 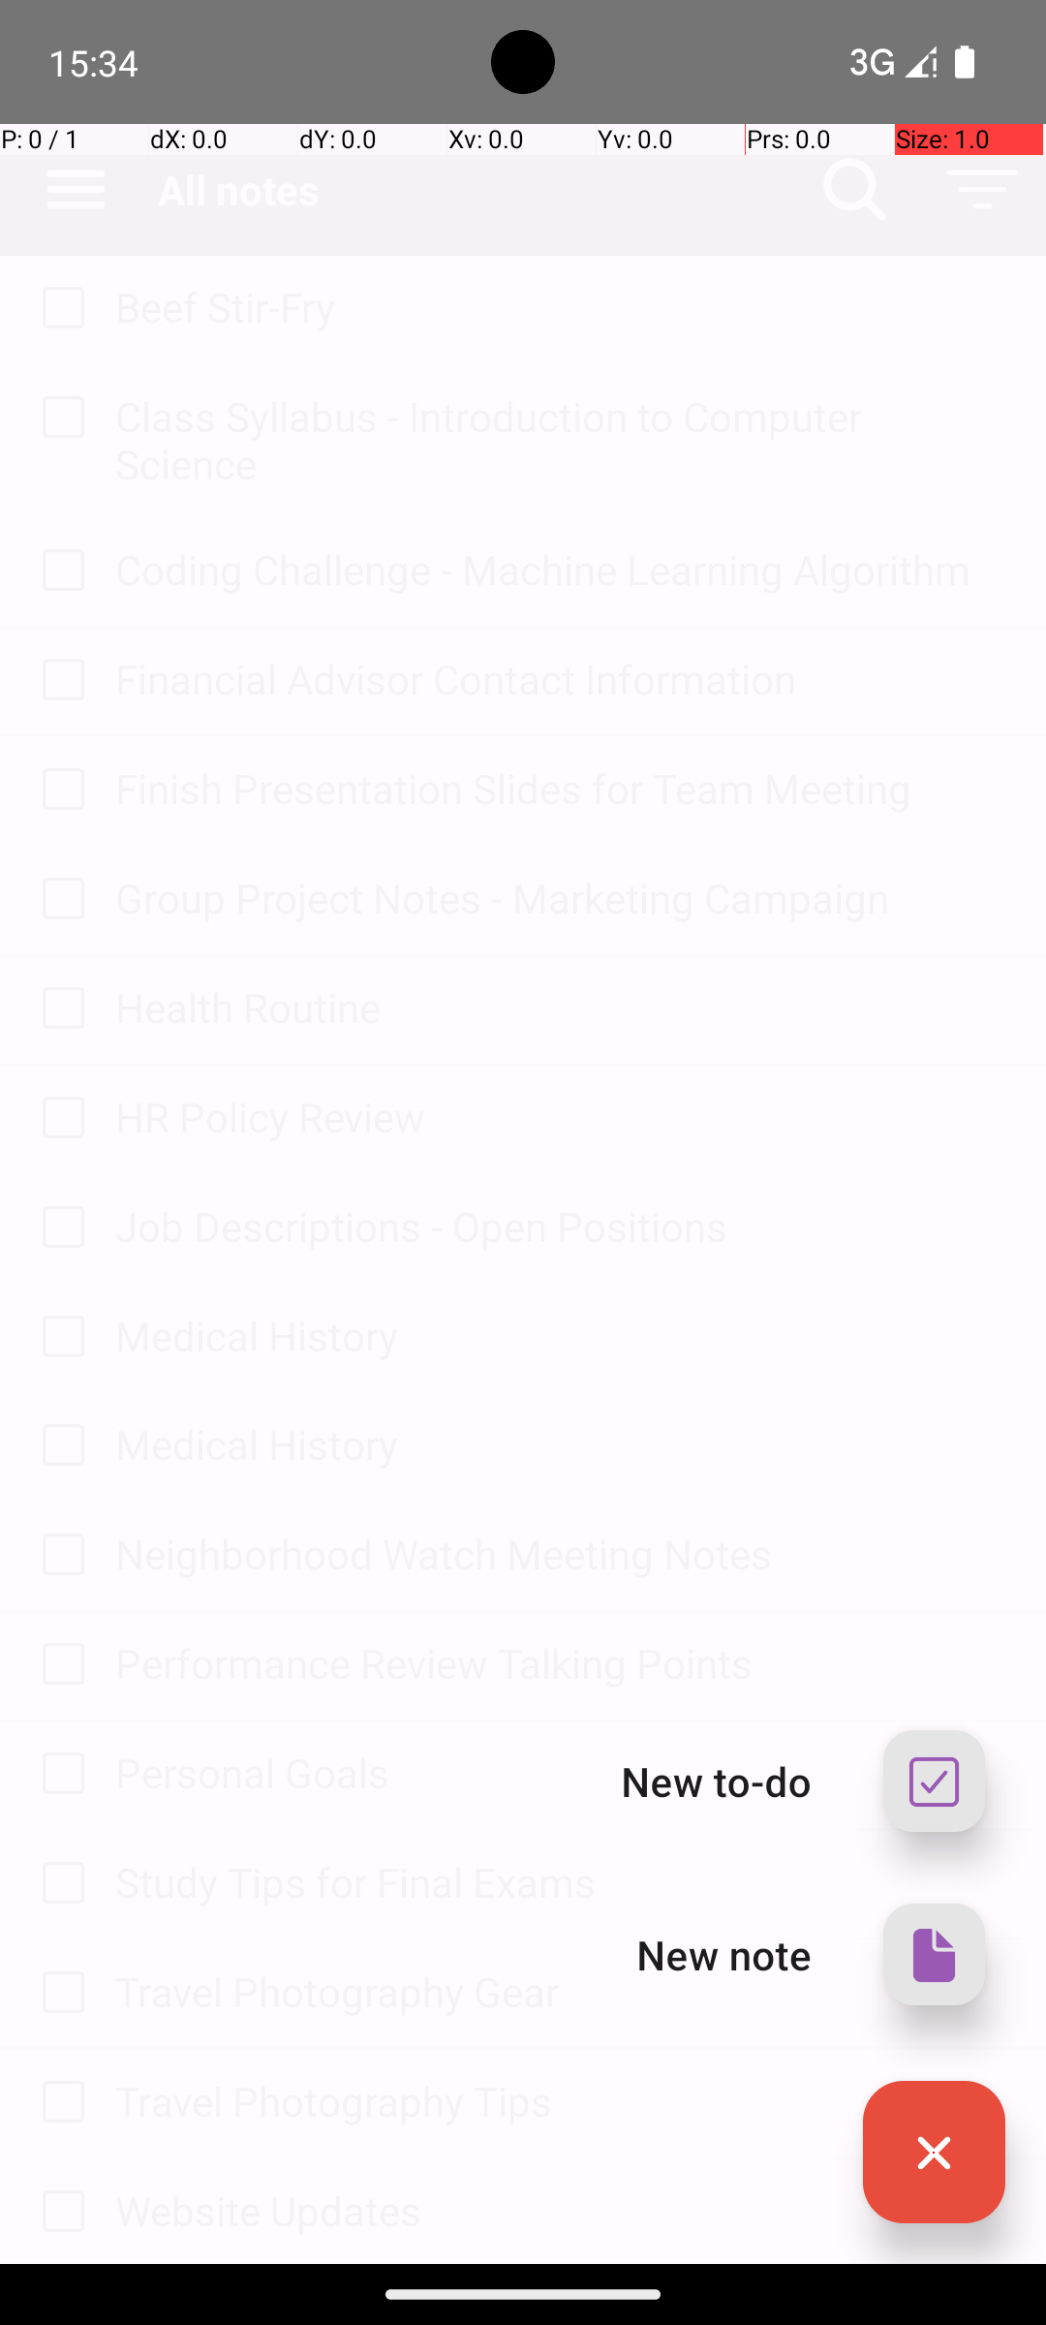 I want to click on Personal Goals, so click(x=562, y=1773).